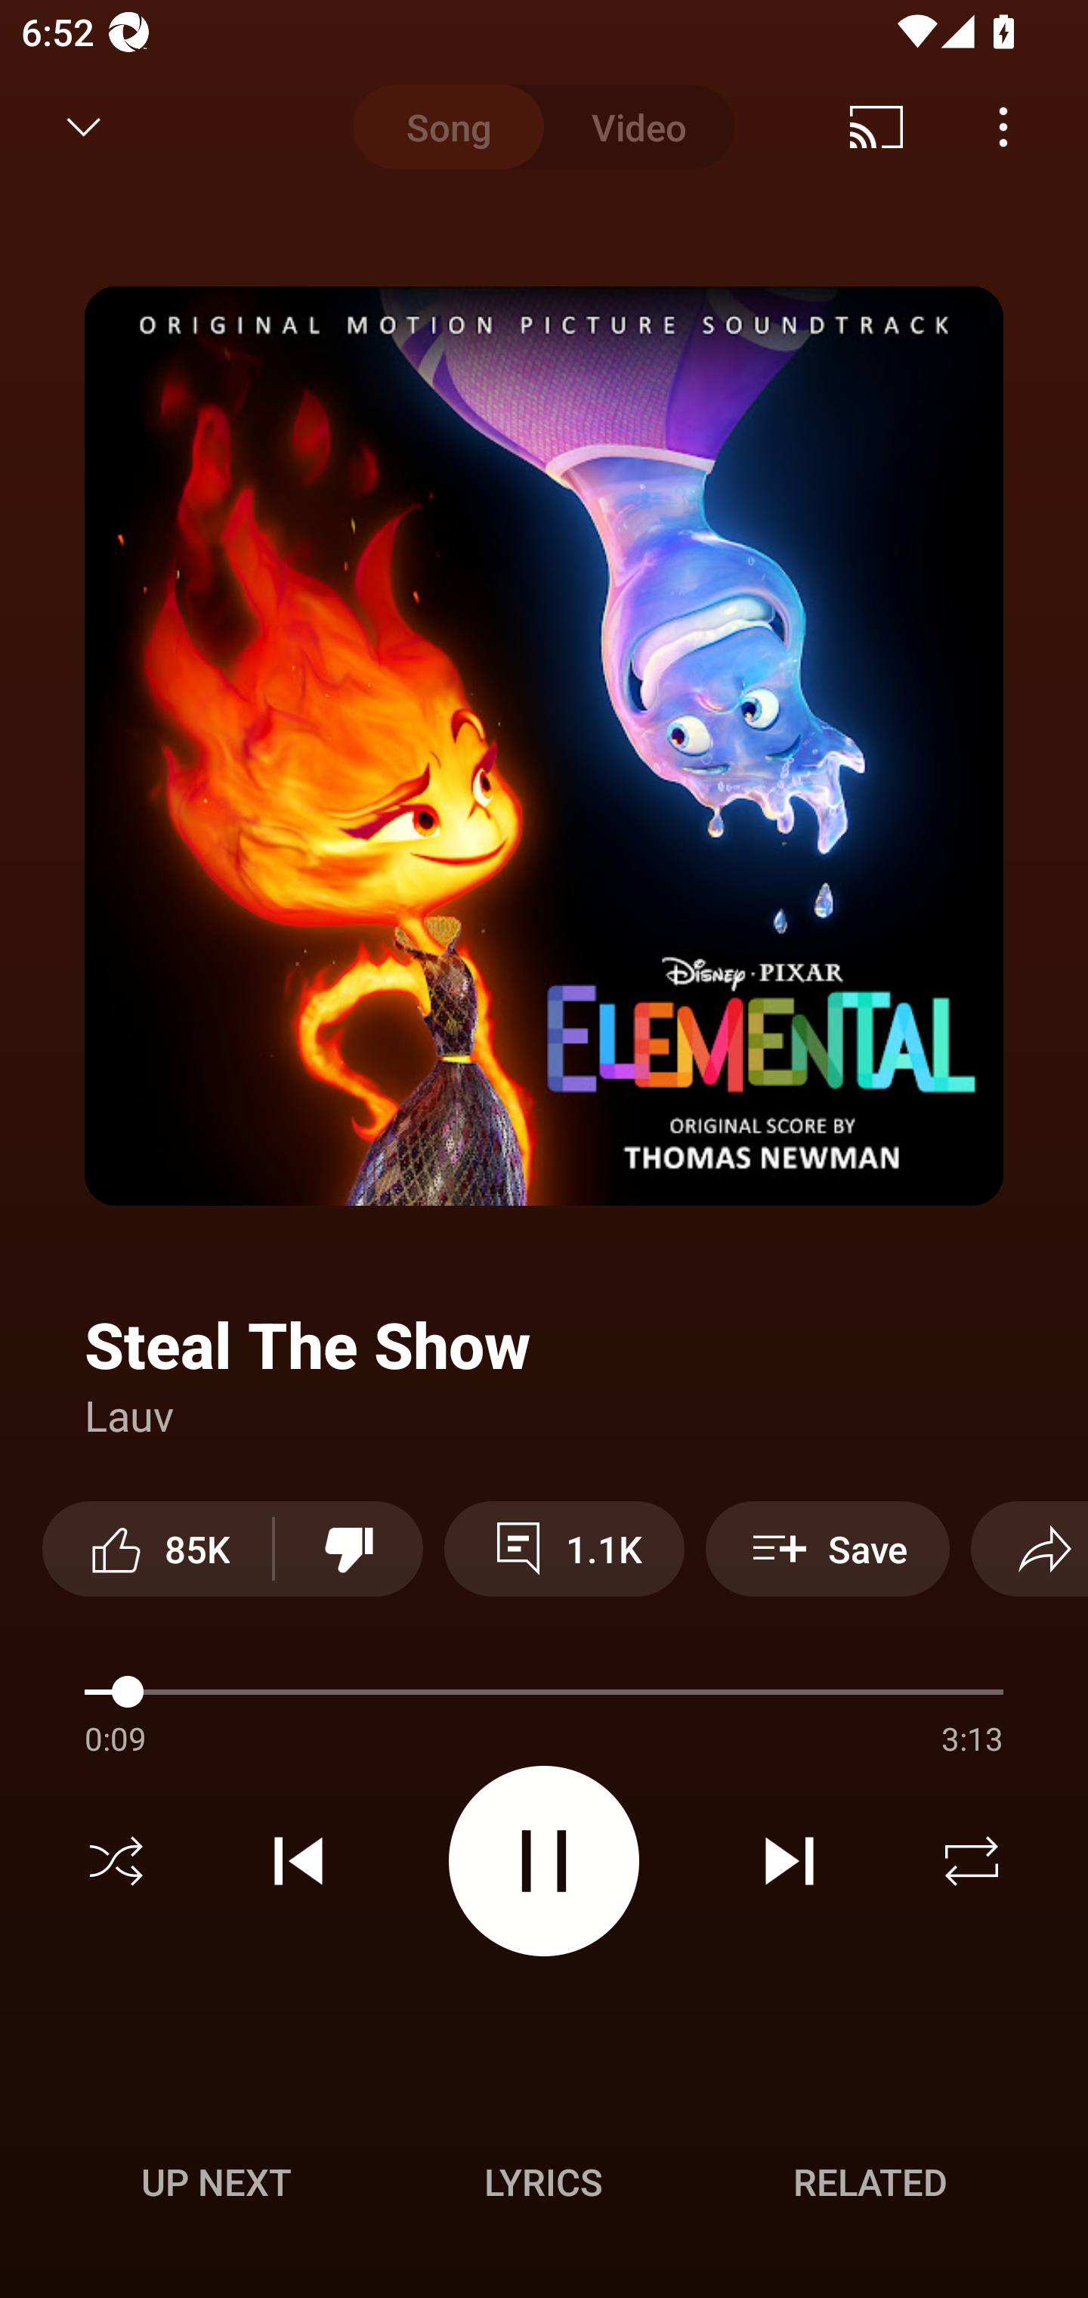  What do you see at coordinates (789, 1861) in the screenshot?
I see `Next track` at bounding box center [789, 1861].